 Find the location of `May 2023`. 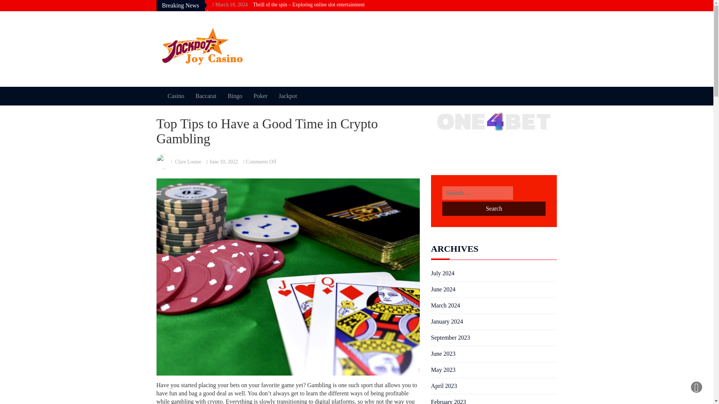

May 2023 is located at coordinates (443, 370).